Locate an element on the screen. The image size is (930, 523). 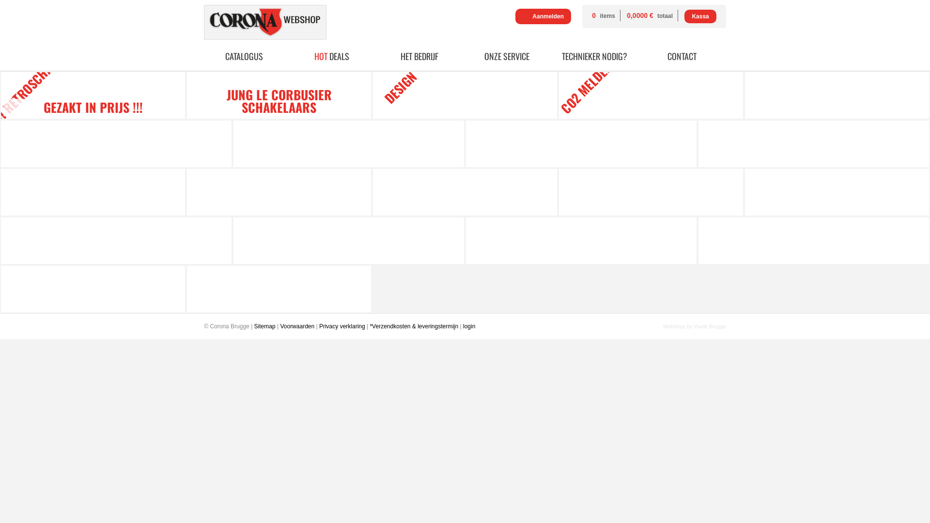
ONZE SERVICE is located at coordinates (507, 56).